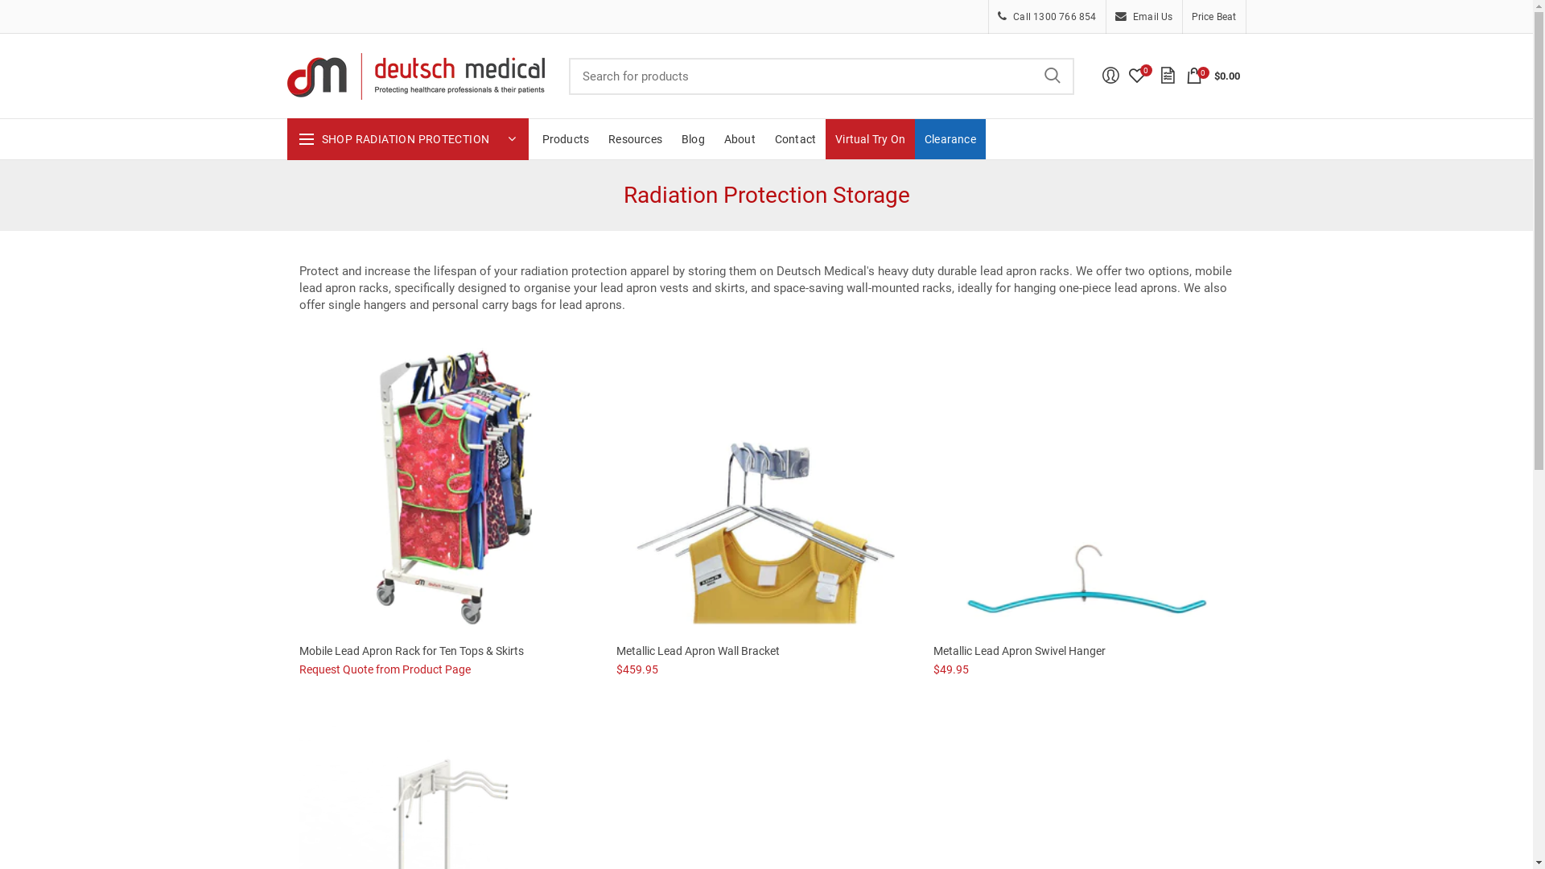 The image size is (1545, 869). I want to click on Metallic Lead Apron Swivel Hanger, so click(1084, 651).